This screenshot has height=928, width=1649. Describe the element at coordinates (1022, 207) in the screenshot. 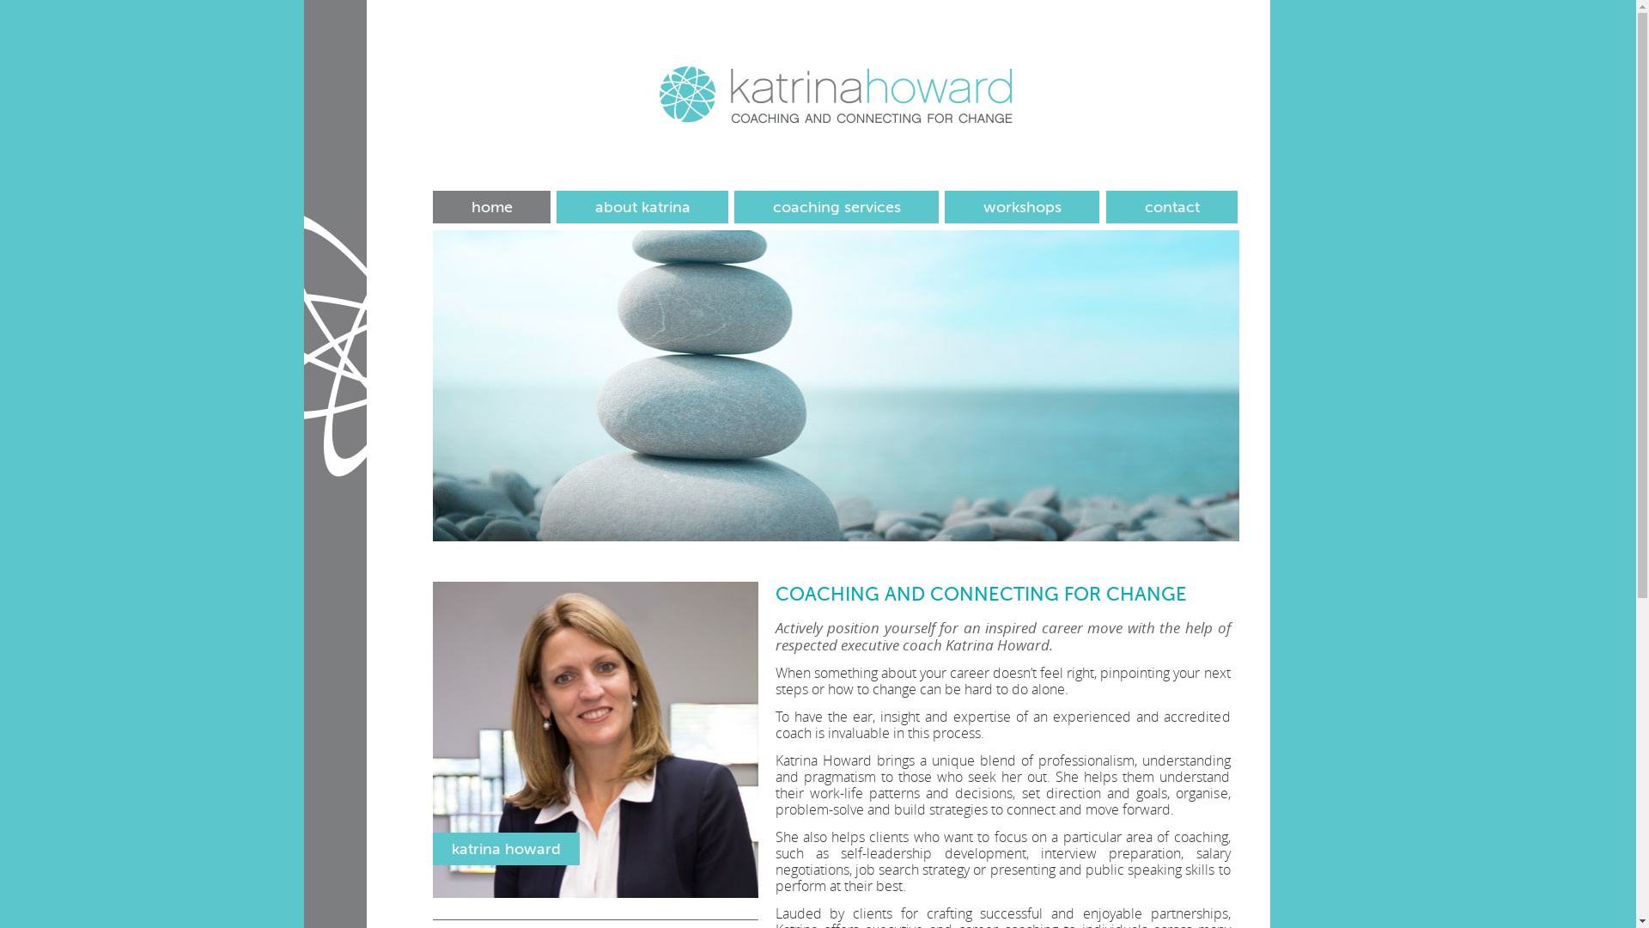

I see `workshops` at that location.